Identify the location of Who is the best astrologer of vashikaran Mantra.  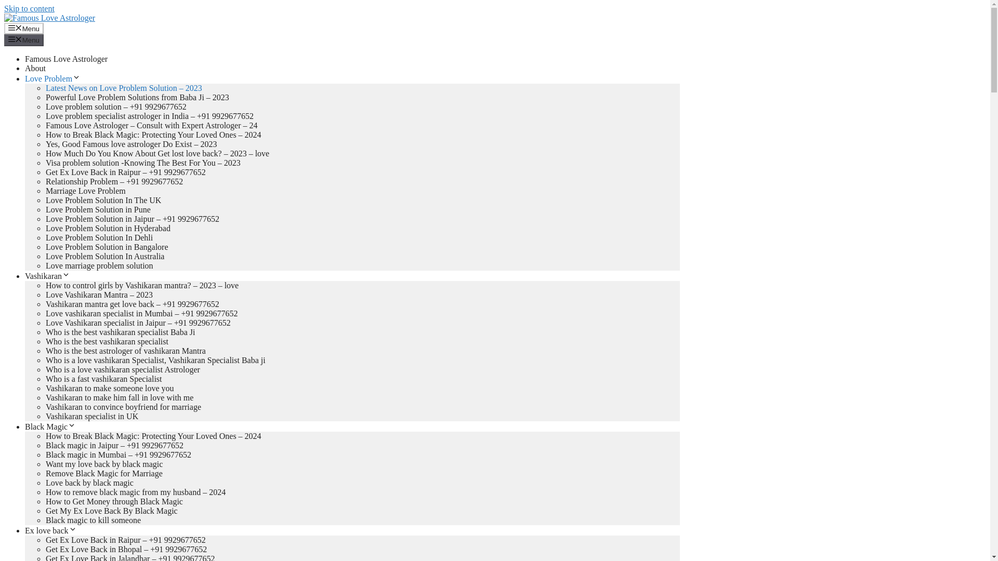
(126, 351).